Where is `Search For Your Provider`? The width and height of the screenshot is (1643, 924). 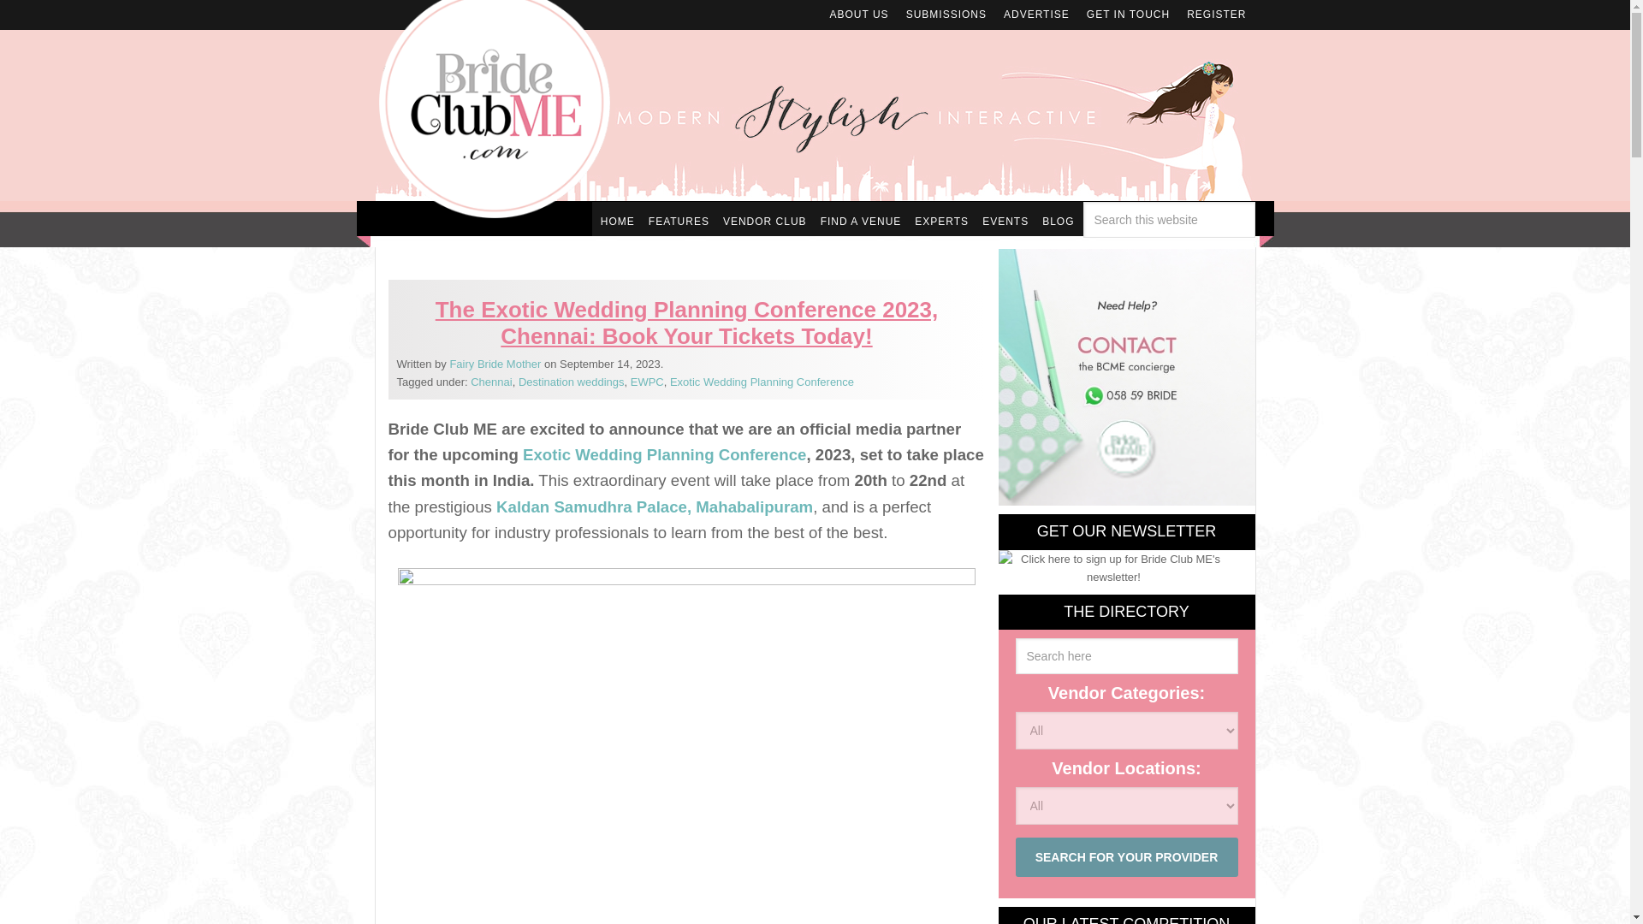
Search For Your Provider is located at coordinates (1126, 856).